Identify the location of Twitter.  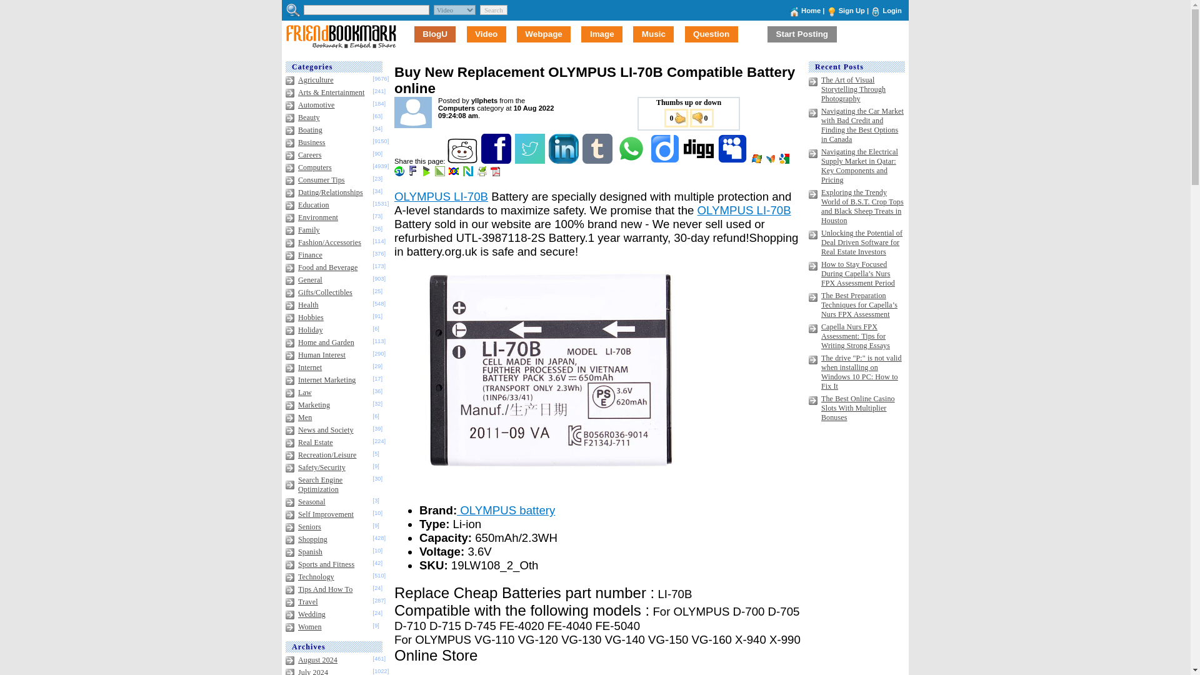
(531, 161).